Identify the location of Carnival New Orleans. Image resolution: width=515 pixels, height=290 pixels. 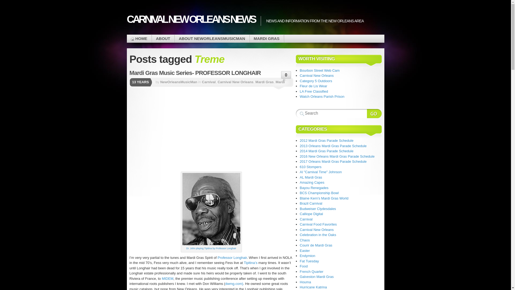
(235, 82).